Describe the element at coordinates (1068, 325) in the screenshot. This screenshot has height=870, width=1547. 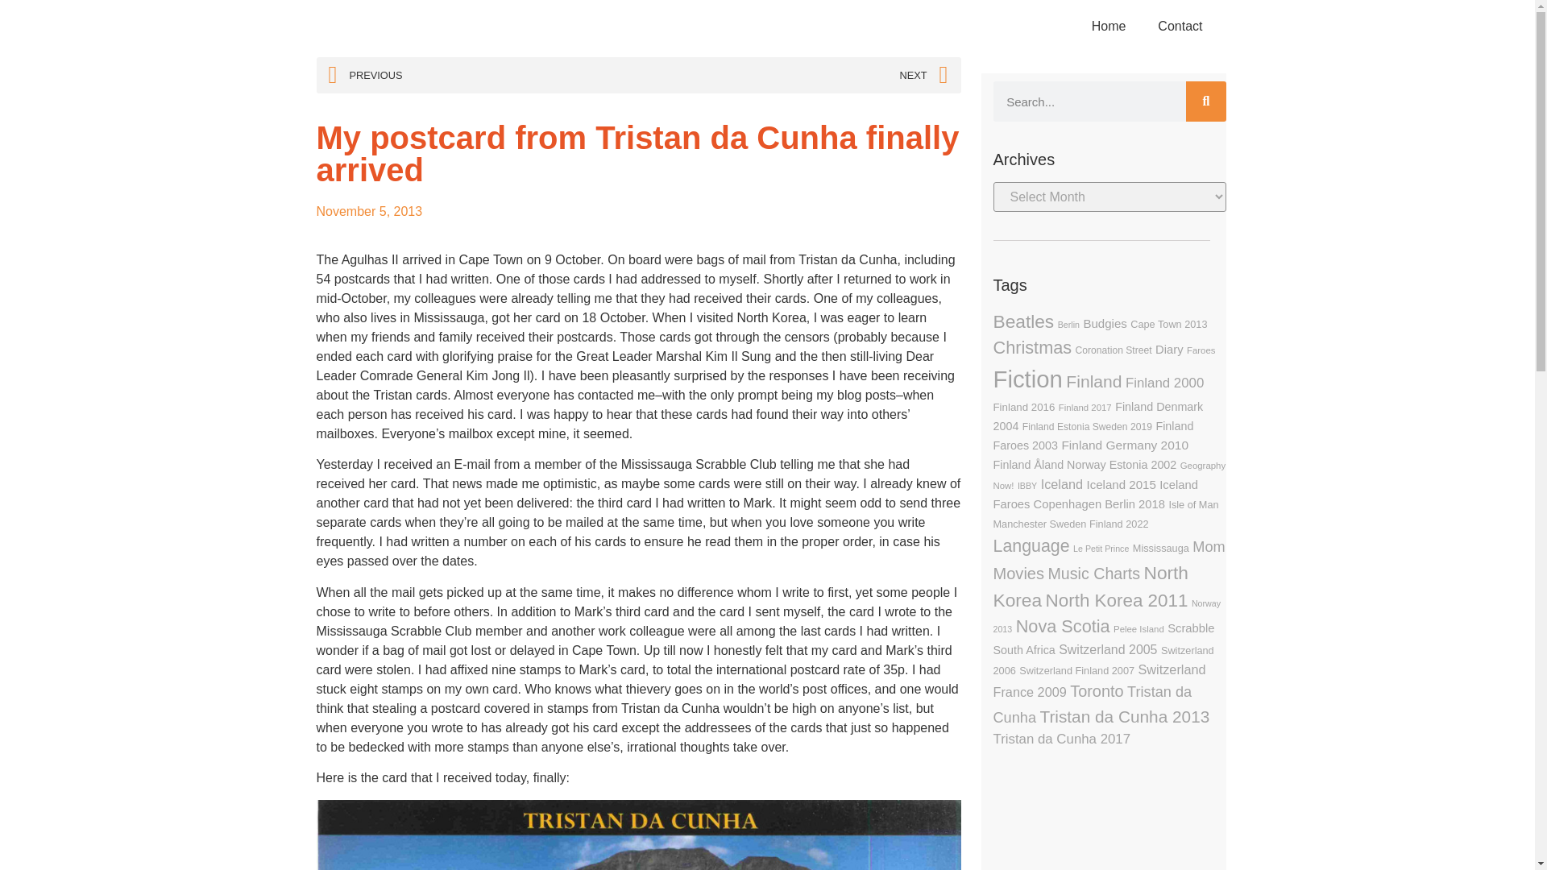
I see `Berlin` at that location.